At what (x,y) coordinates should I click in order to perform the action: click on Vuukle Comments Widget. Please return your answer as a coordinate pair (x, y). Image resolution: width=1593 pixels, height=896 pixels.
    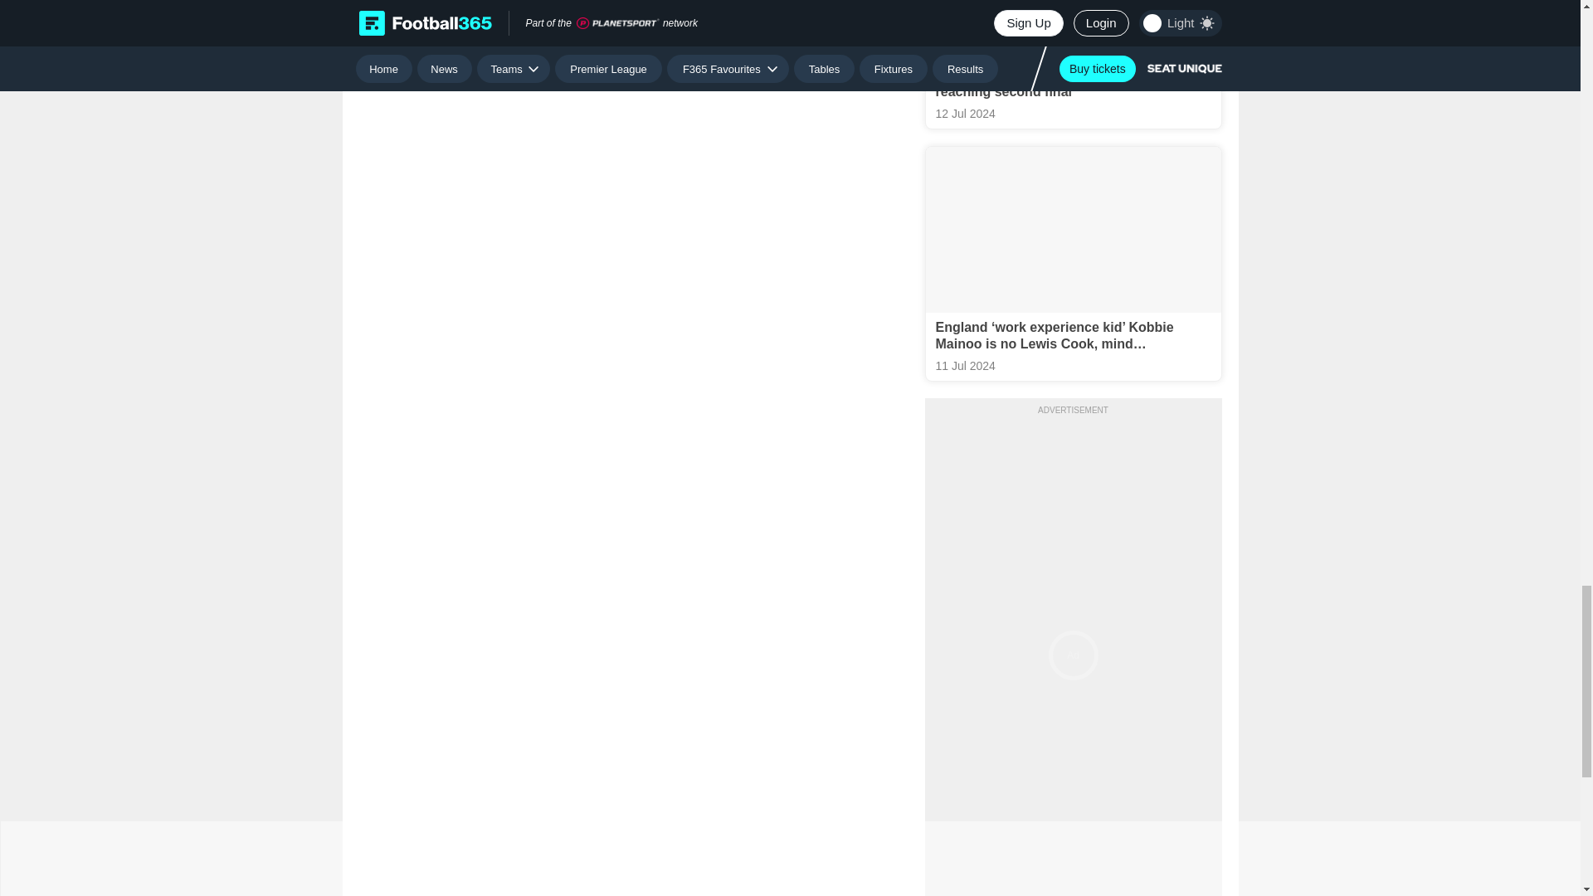
    Looking at the image, I should click on (633, 130).